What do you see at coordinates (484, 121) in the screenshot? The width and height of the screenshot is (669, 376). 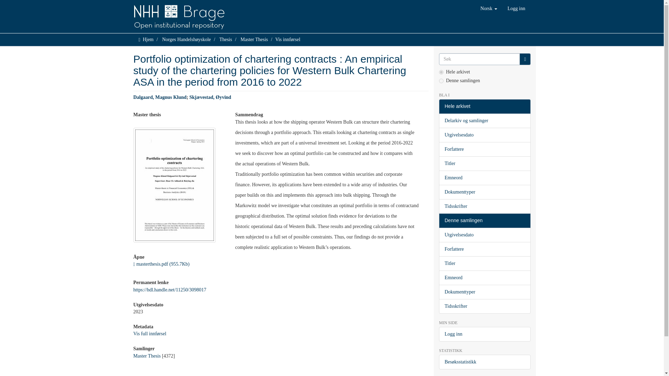 I see `Delarkiv og samlinger` at bounding box center [484, 121].